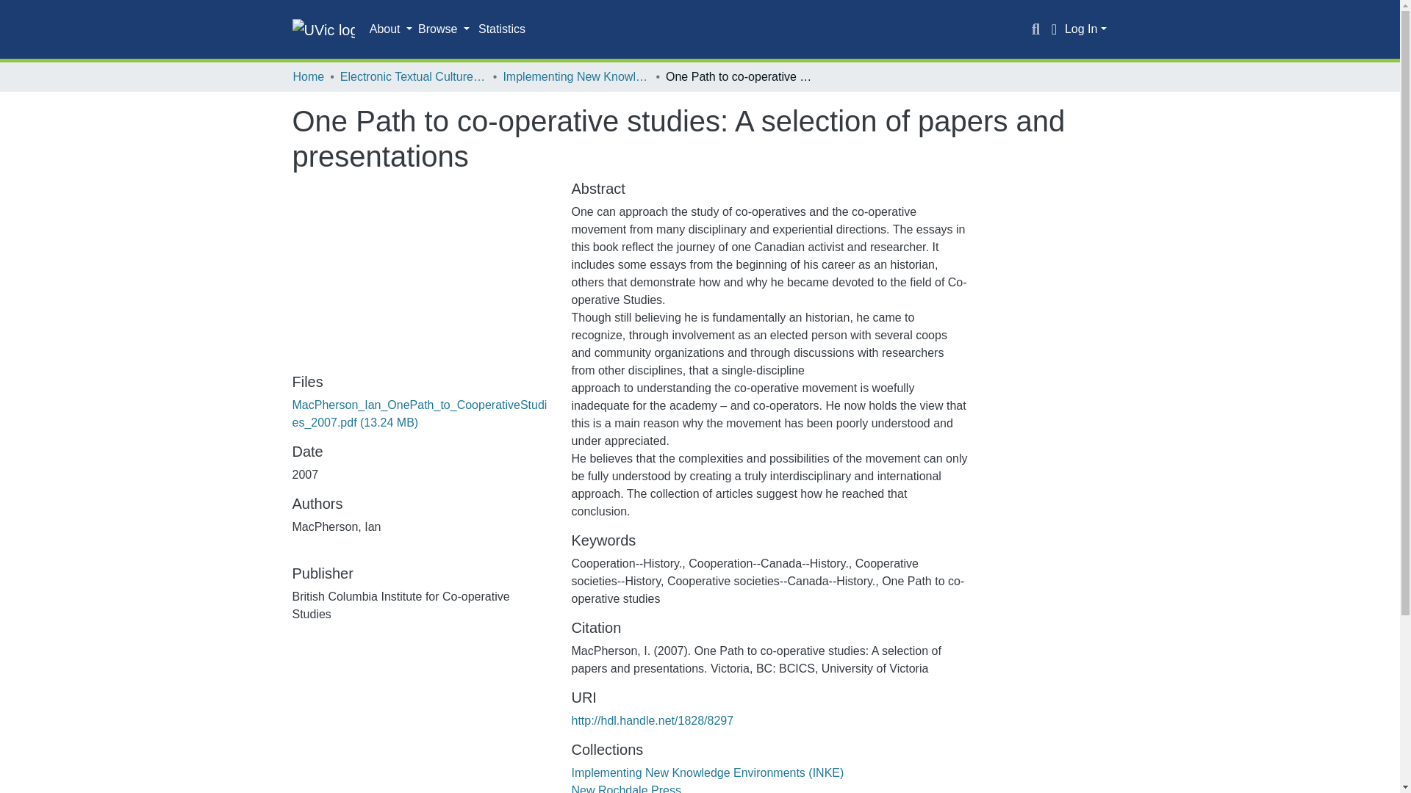 This screenshot has height=793, width=1411. I want to click on Language switch, so click(1054, 29).